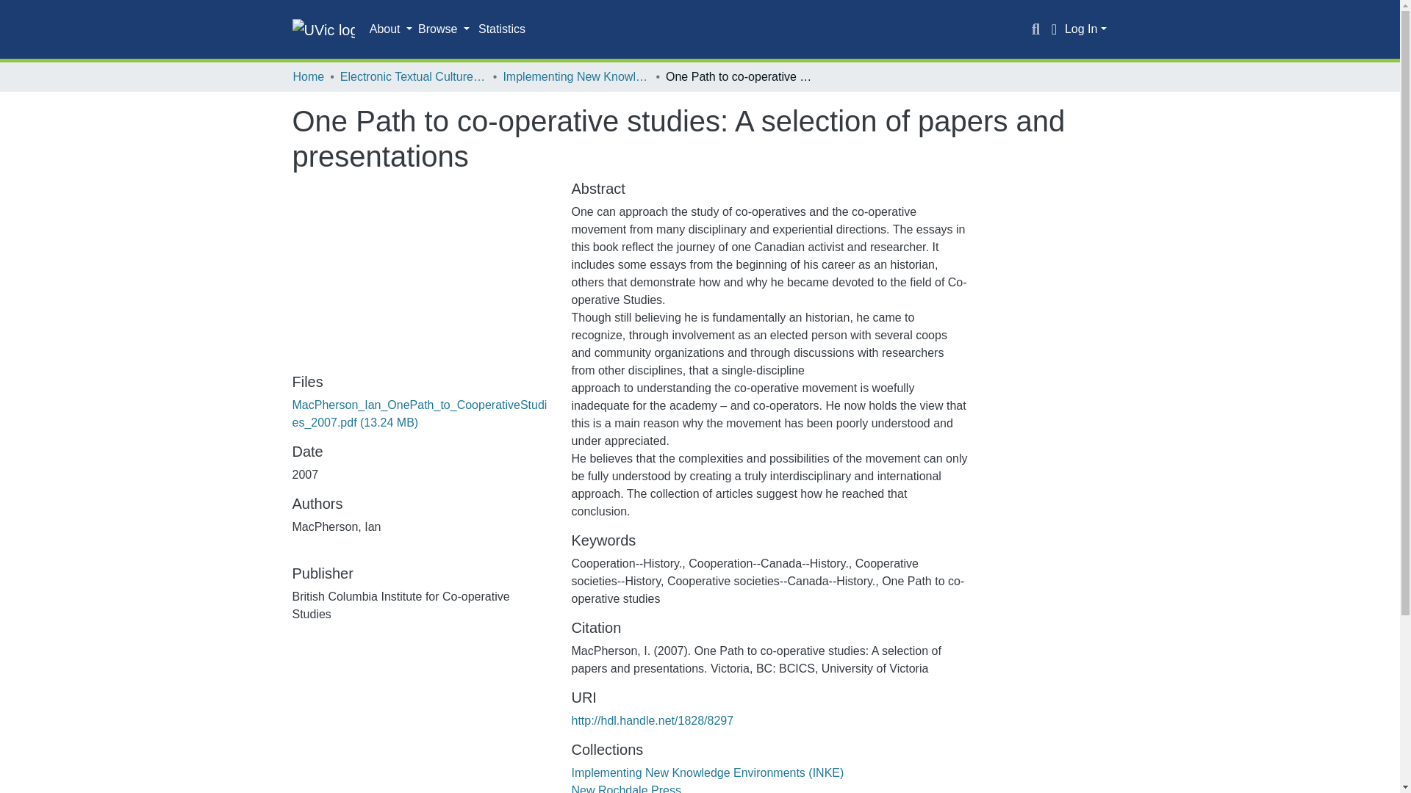 This screenshot has height=793, width=1411. I want to click on Language switch, so click(1054, 29).